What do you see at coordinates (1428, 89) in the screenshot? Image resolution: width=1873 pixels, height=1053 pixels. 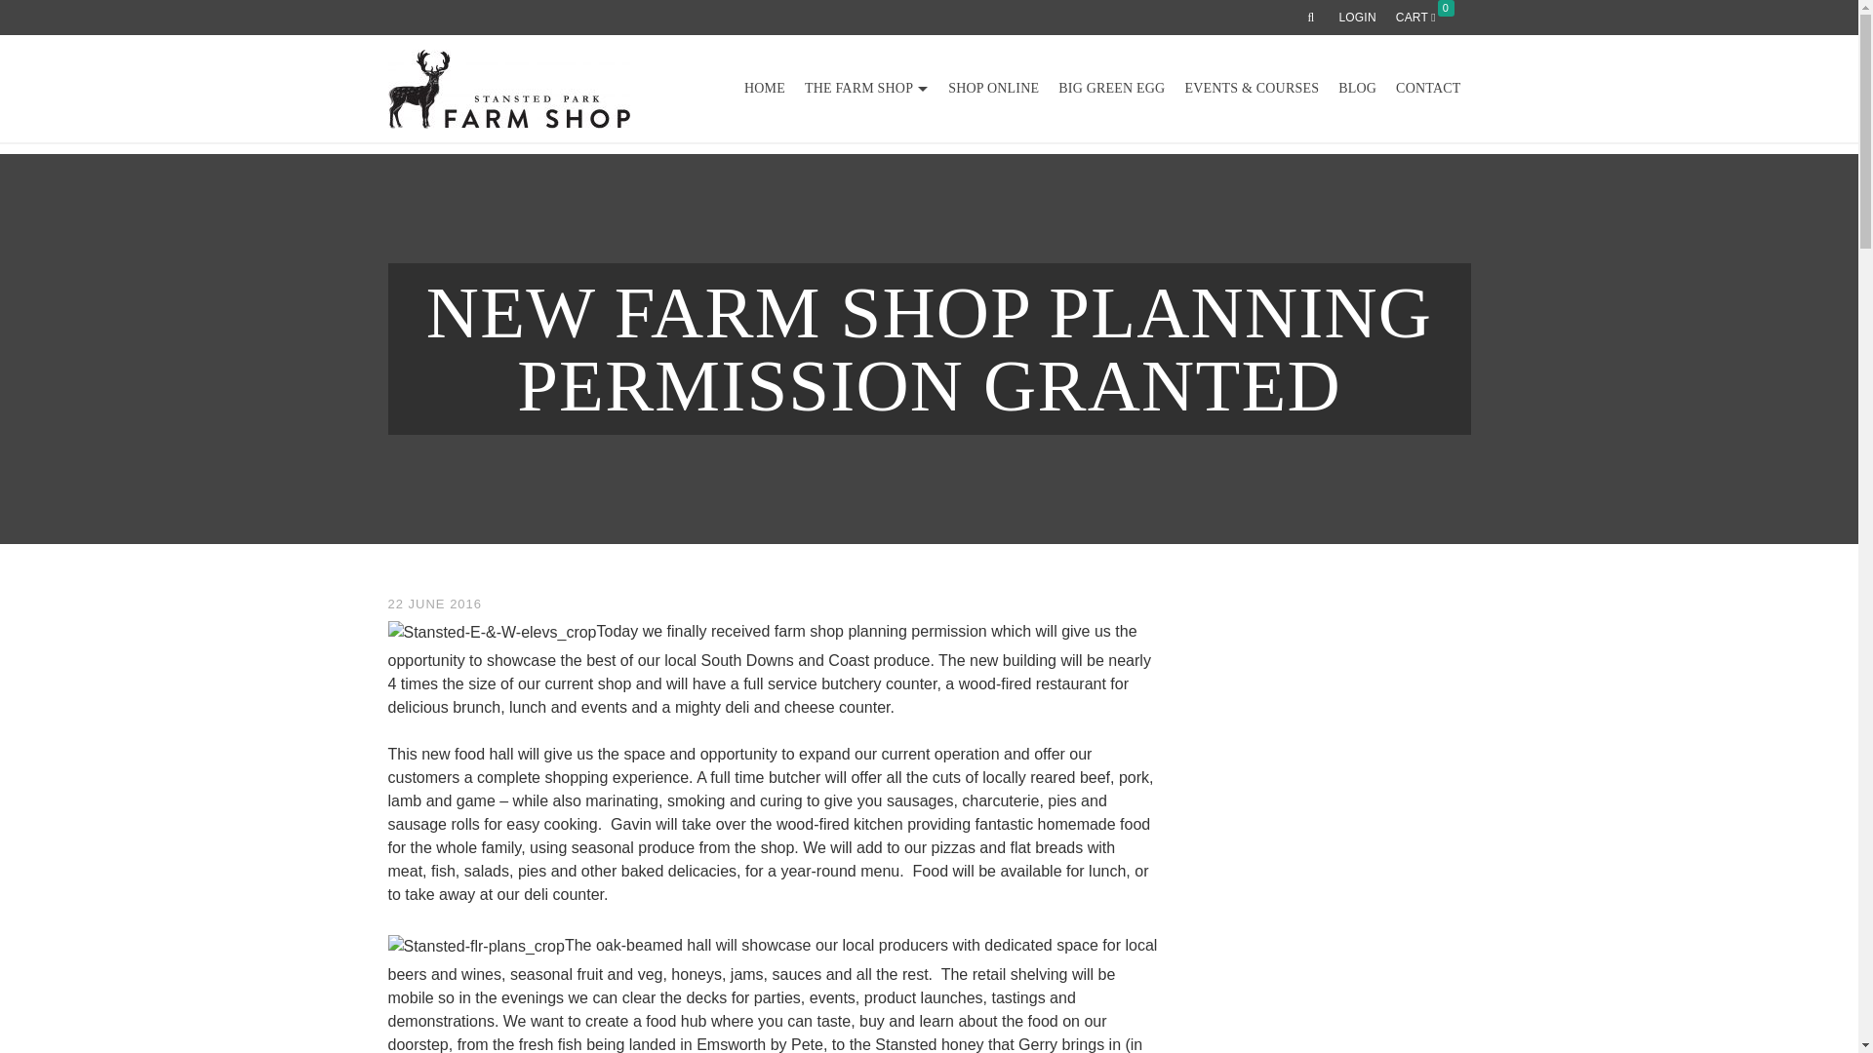 I see `CONTACT` at bounding box center [1428, 89].